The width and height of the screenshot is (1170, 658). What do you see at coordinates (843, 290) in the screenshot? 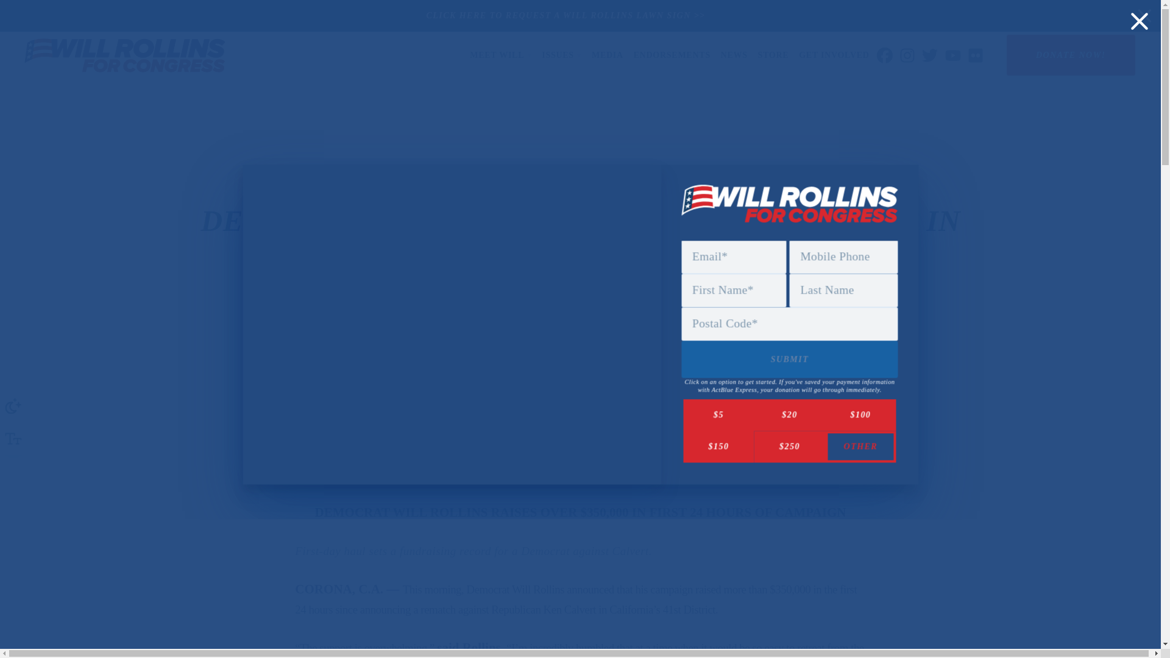
I see `Last Name` at bounding box center [843, 290].